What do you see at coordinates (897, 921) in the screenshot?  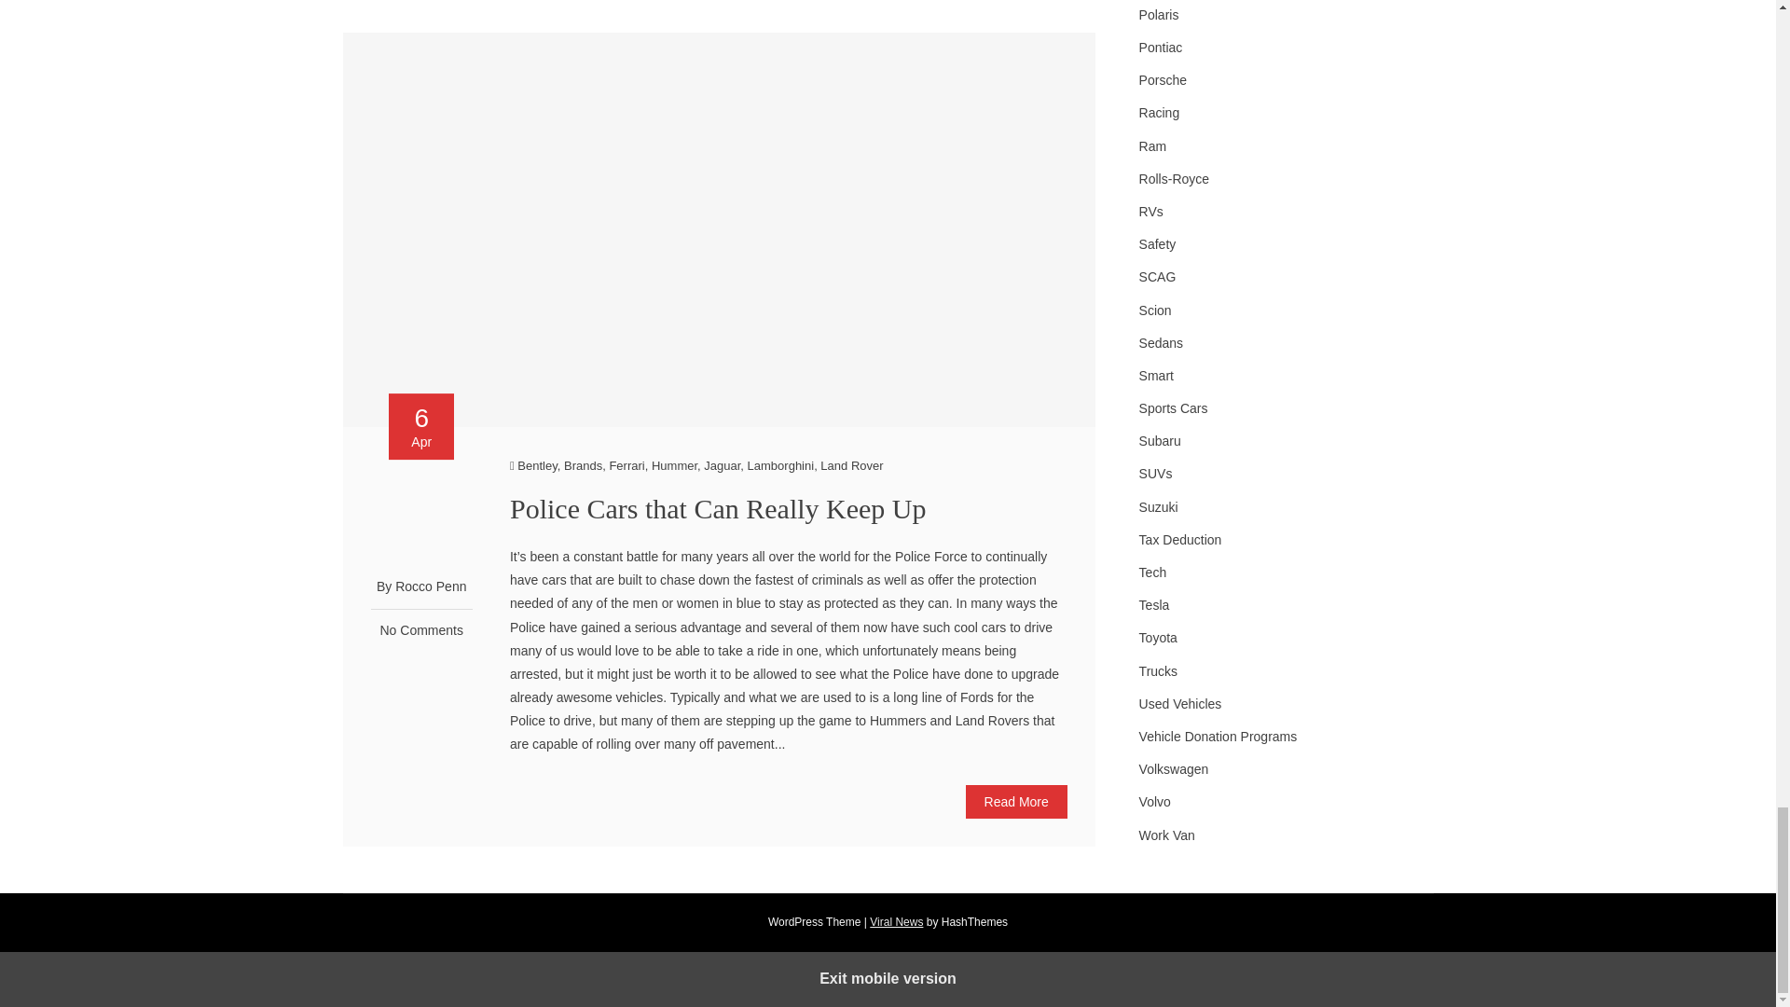 I see `Download Viral News` at bounding box center [897, 921].